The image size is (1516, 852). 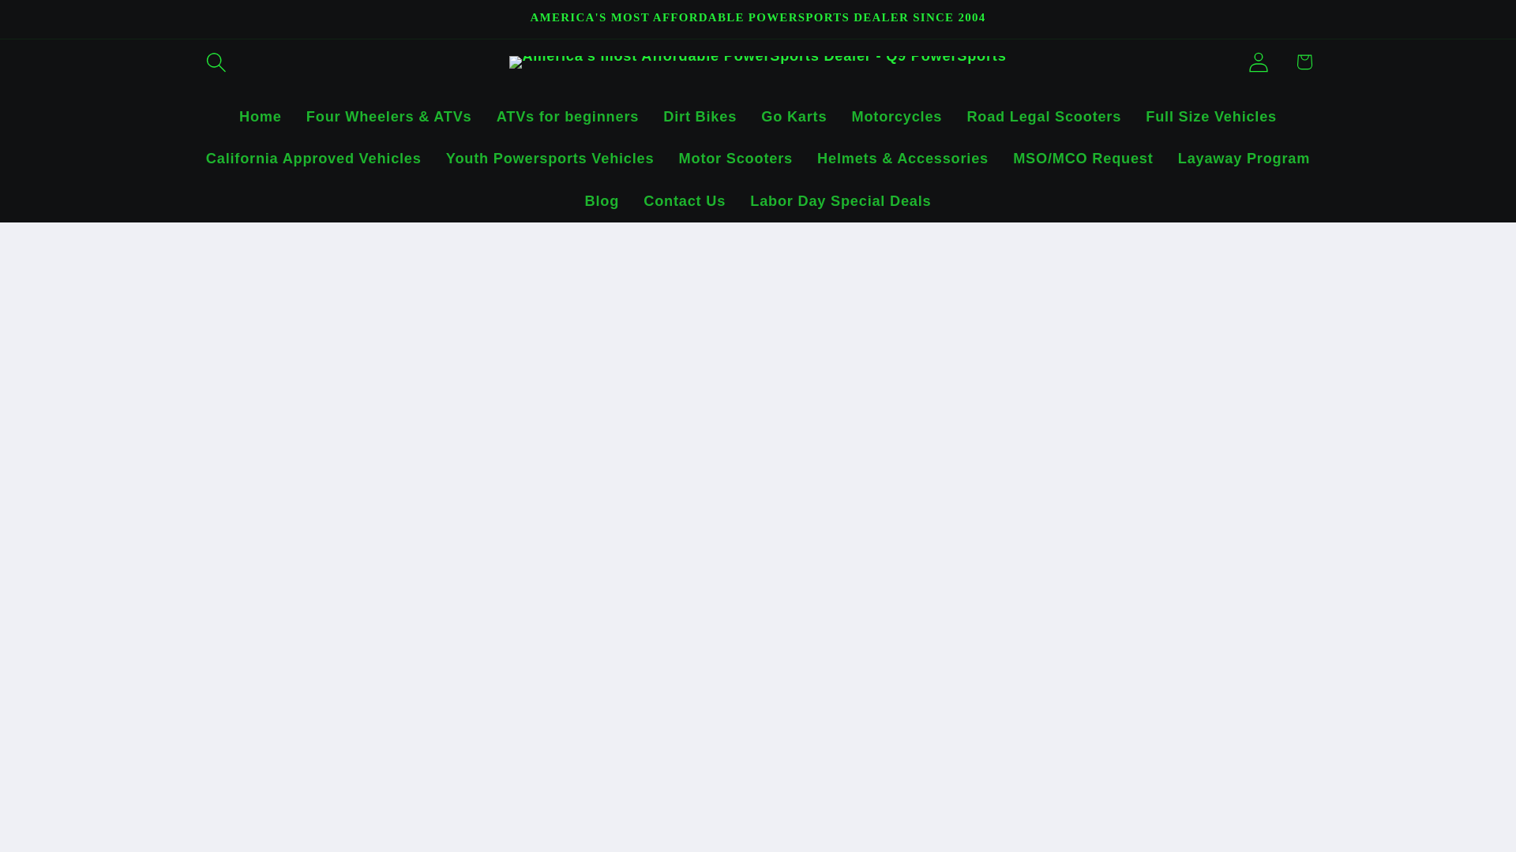 What do you see at coordinates (1044, 116) in the screenshot?
I see `Road Legal Scooters` at bounding box center [1044, 116].